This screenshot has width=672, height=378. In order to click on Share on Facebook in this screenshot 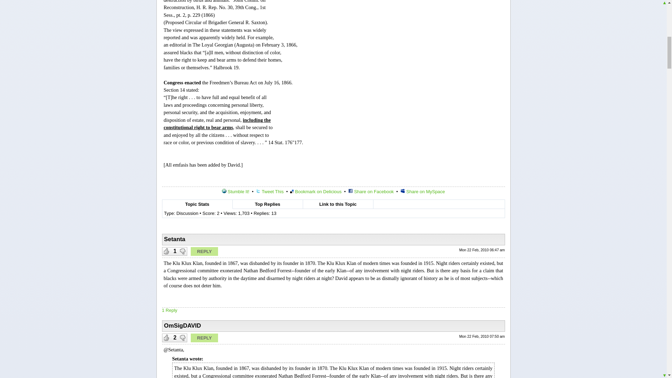, I will do `click(371, 192)`.